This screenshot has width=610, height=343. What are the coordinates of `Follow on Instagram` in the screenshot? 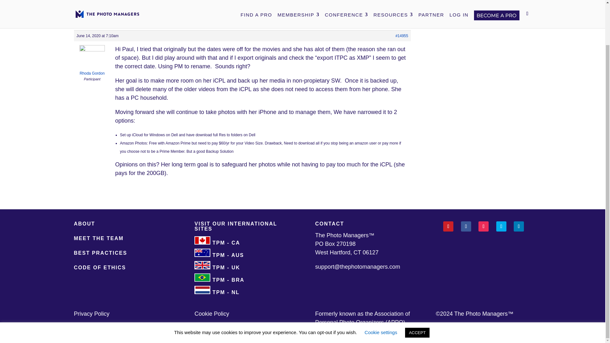 It's located at (483, 226).